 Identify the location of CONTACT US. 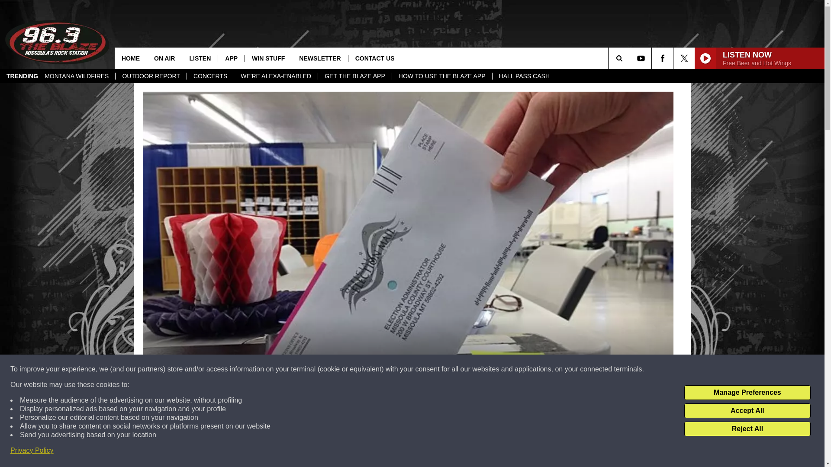
(375, 58).